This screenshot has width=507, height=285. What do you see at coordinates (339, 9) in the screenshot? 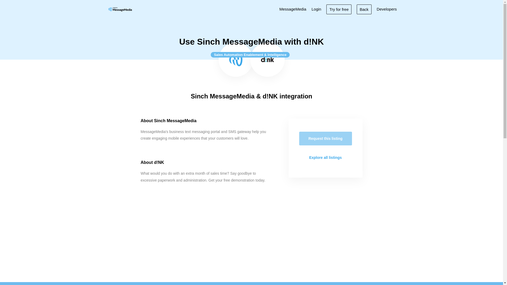
I see `Try for free` at bounding box center [339, 9].